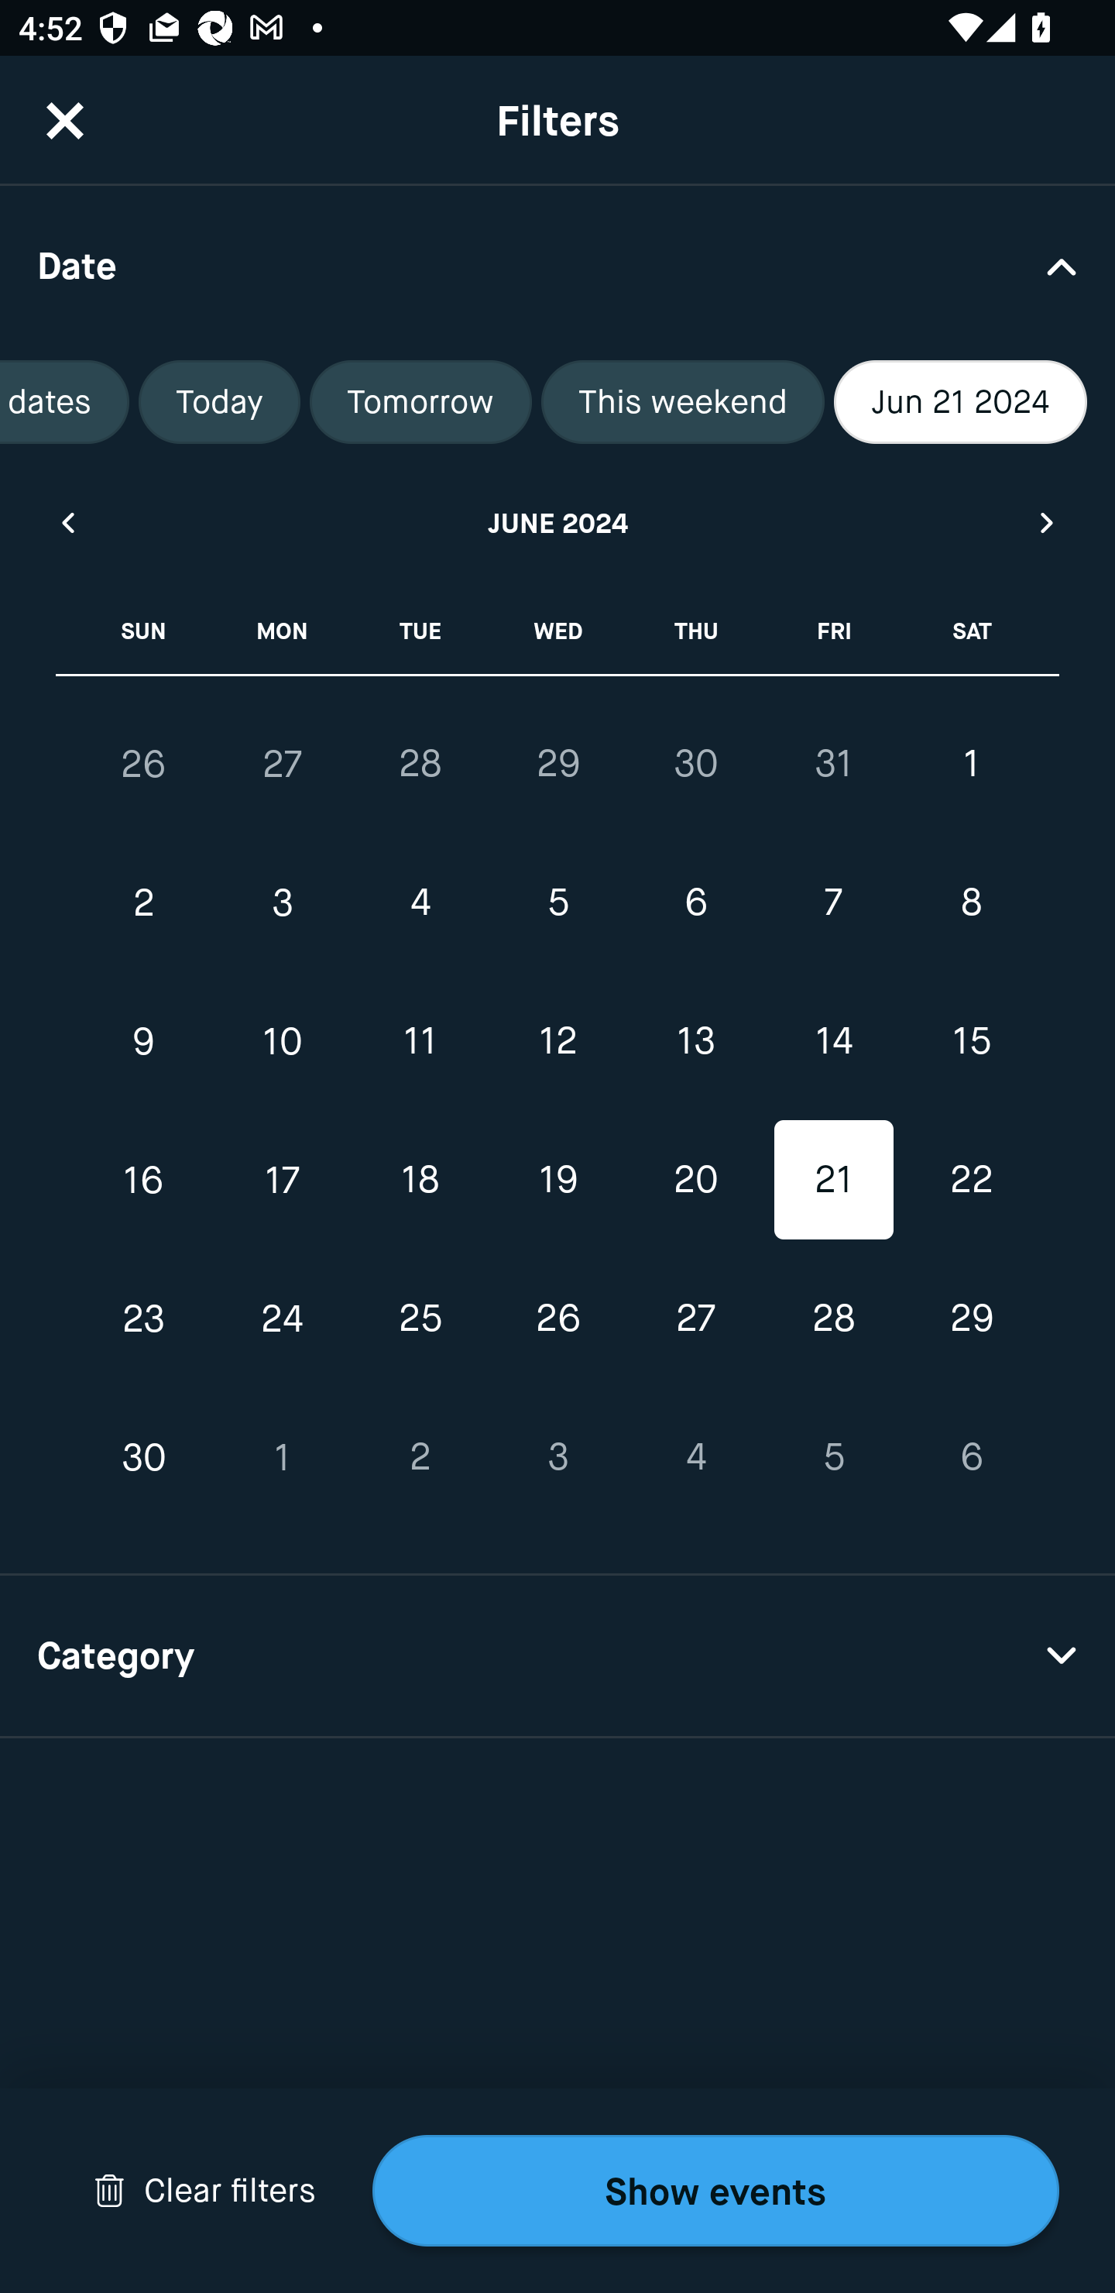 The image size is (1115, 2293). Describe the element at coordinates (960, 402) in the screenshot. I see `Jun 21 2024` at that location.